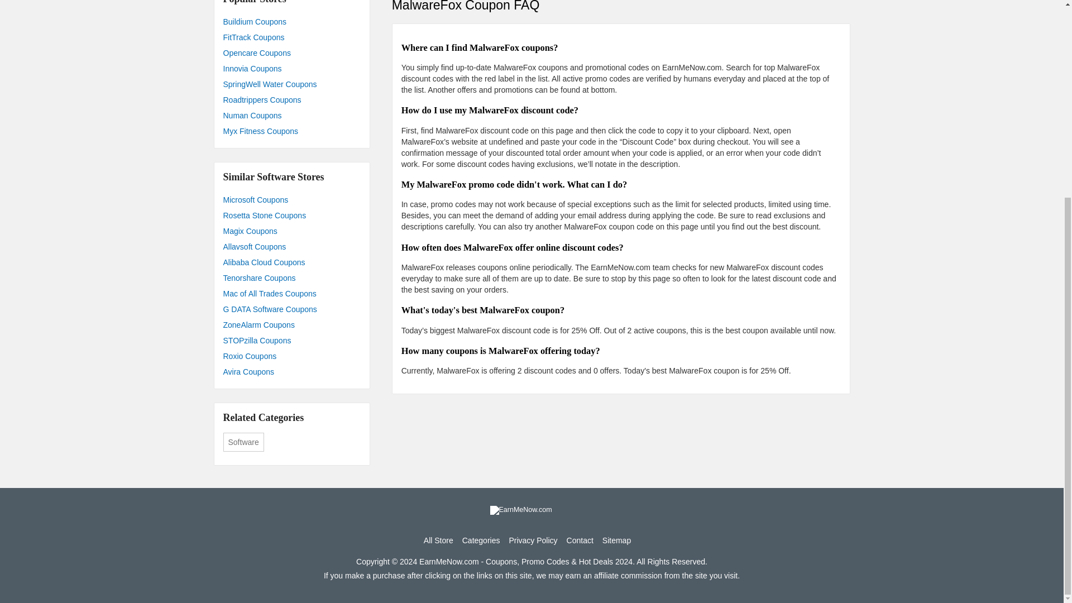  What do you see at coordinates (291, 356) in the screenshot?
I see `Roxio Coupons` at bounding box center [291, 356].